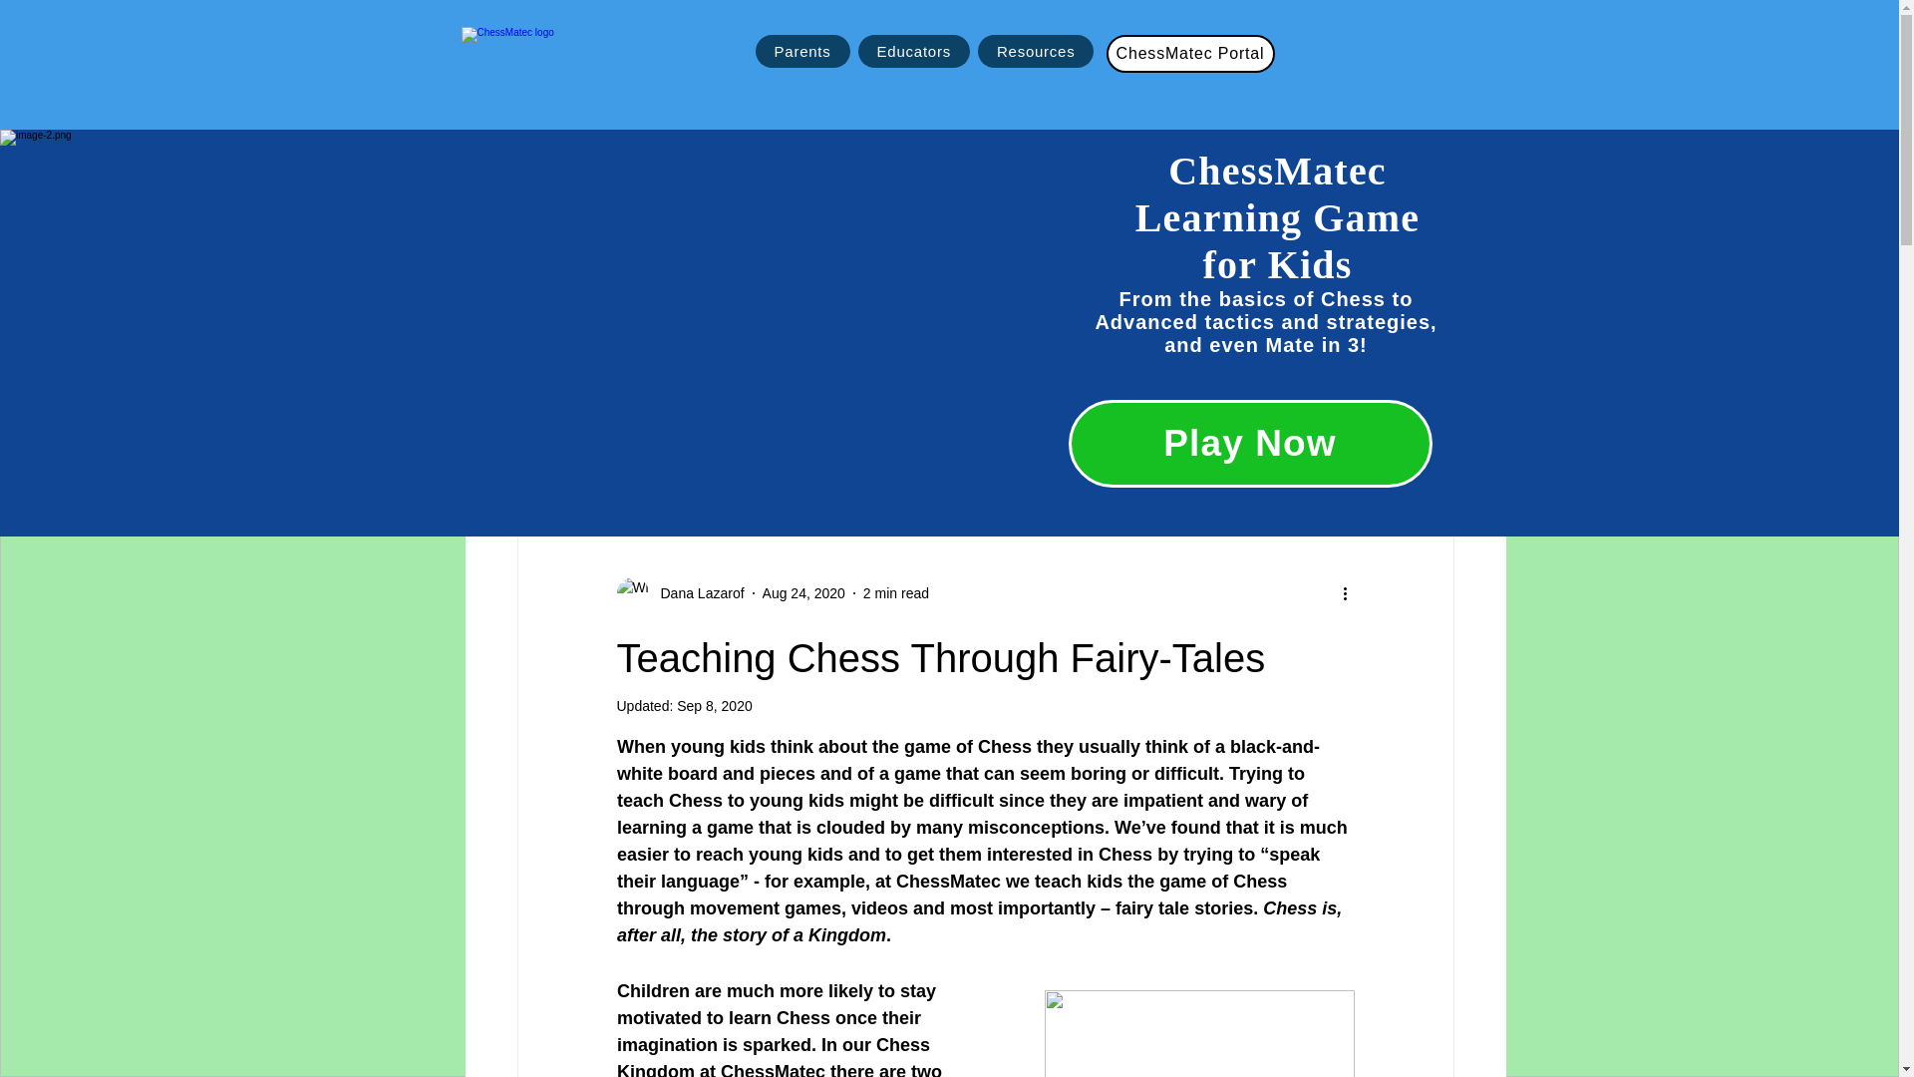  Describe the element at coordinates (895, 592) in the screenshot. I see `2 min read` at that location.